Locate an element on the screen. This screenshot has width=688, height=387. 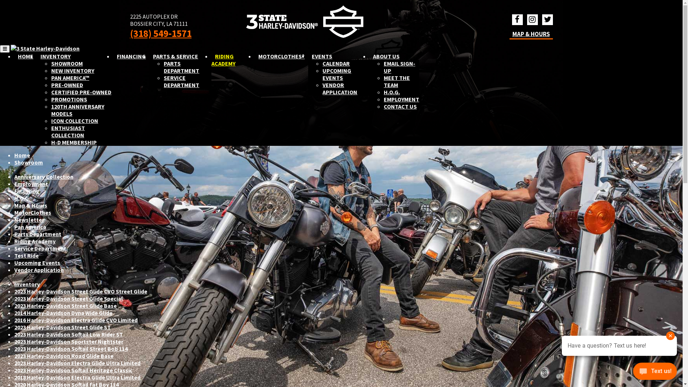
H.O.G. is located at coordinates (22, 198).